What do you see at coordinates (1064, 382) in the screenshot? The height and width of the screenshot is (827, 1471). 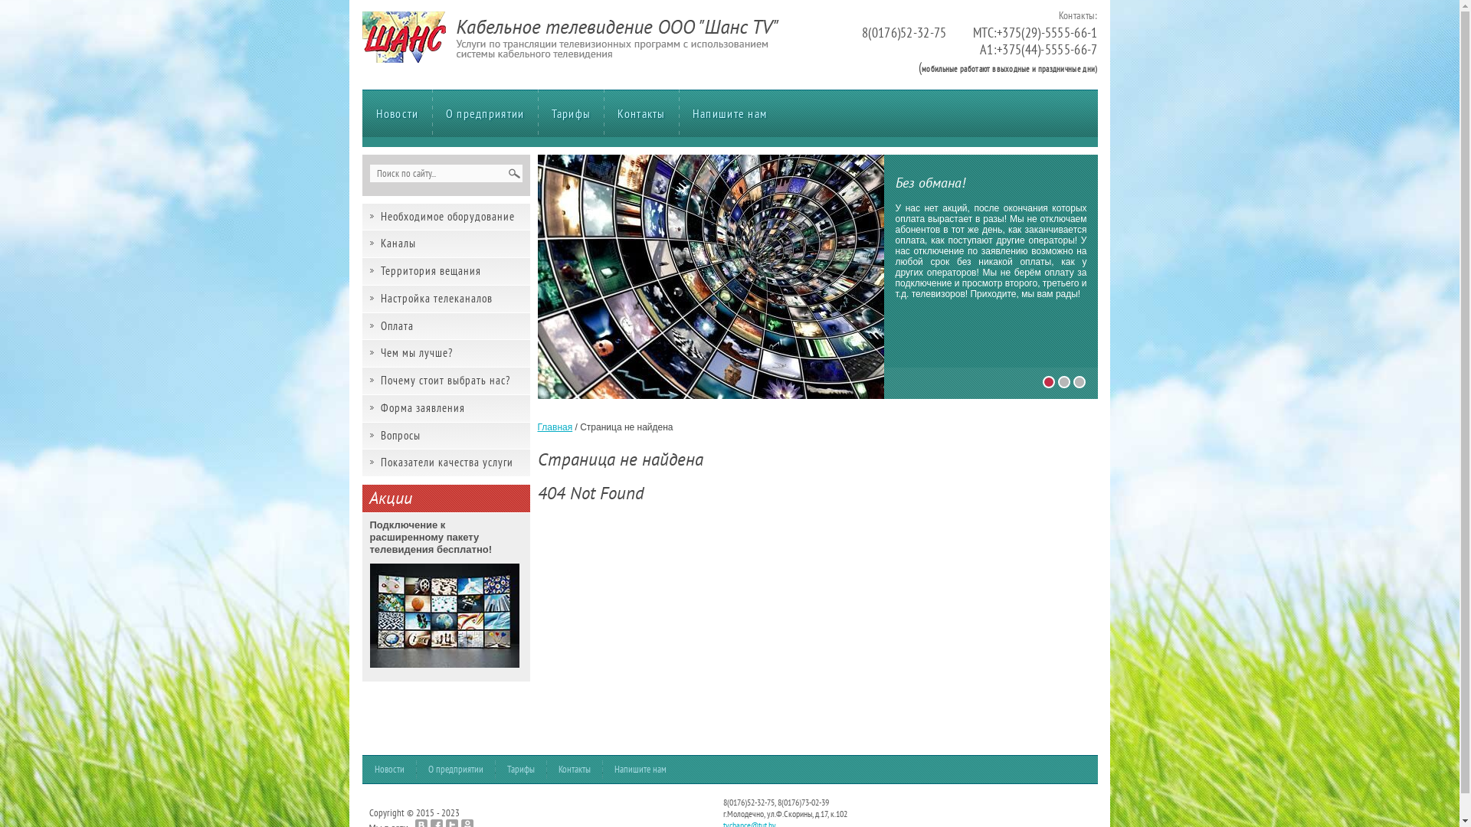 I see `2` at bounding box center [1064, 382].